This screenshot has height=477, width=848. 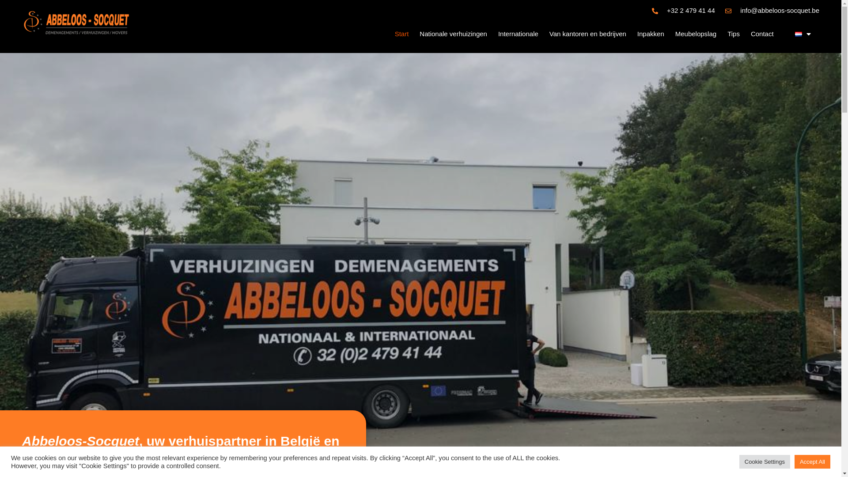 What do you see at coordinates (135, 420) in the screenshot?
I see `Ganshoren (1083)` at bounding box center [135, 420].